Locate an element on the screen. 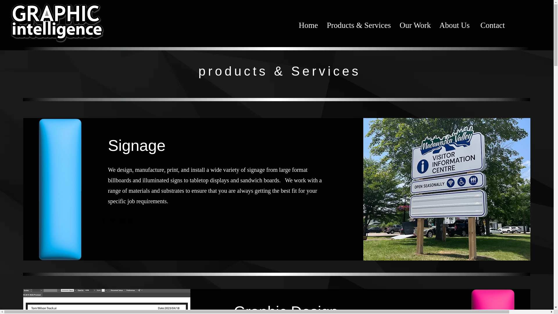 This screenshot has height=314, width=558. Home is located at coordinates (308, 25).